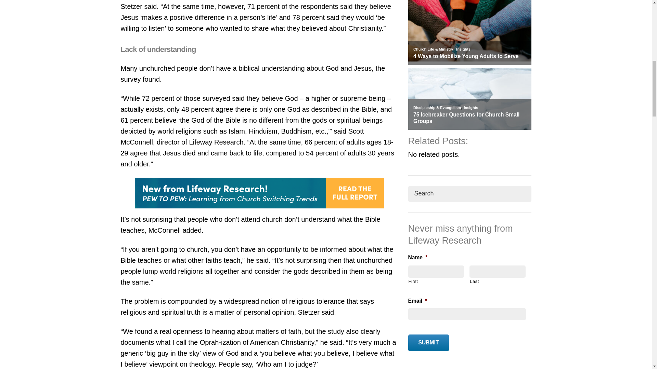 The height and width of the screenshot is (369, 657). Describe the element at coordinates (469, 56) in the screenshot. I see `4 Ways to Mobilize Young Adults to Serve` at that location.